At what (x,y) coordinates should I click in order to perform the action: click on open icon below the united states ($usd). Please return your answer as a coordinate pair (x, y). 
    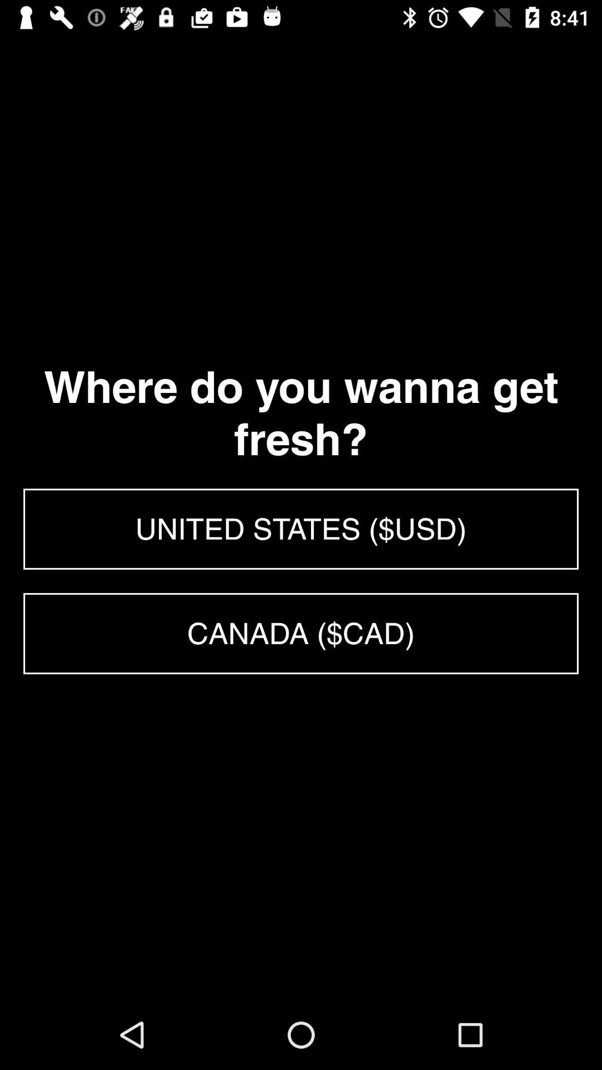
    Looking at the image, I should click on (301, 633).